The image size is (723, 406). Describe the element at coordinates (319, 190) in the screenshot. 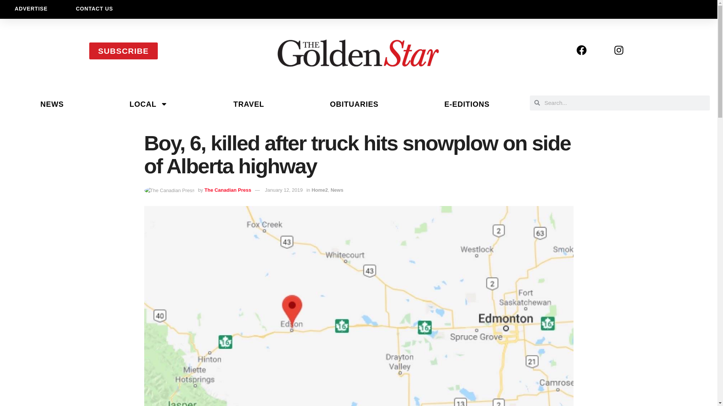

I see `Home2` at that location.